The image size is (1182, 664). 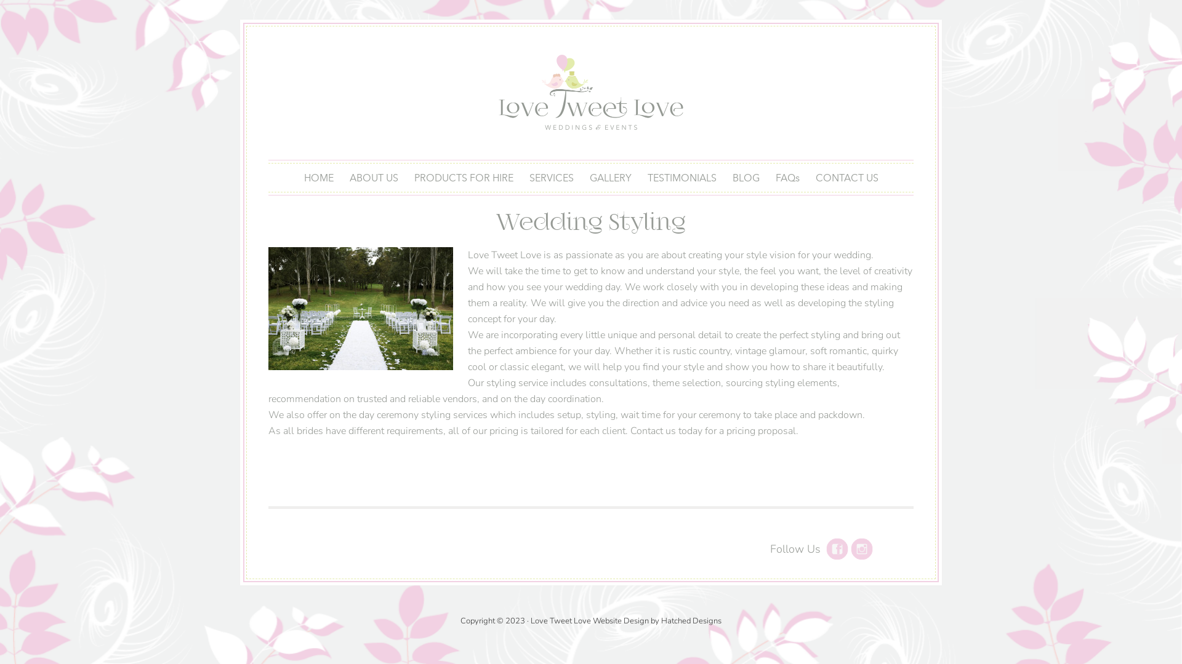 What do you see at coordinates (691, 621) in the screenshot?
I see `Hatched Designs` at bounding box center [691, 621].